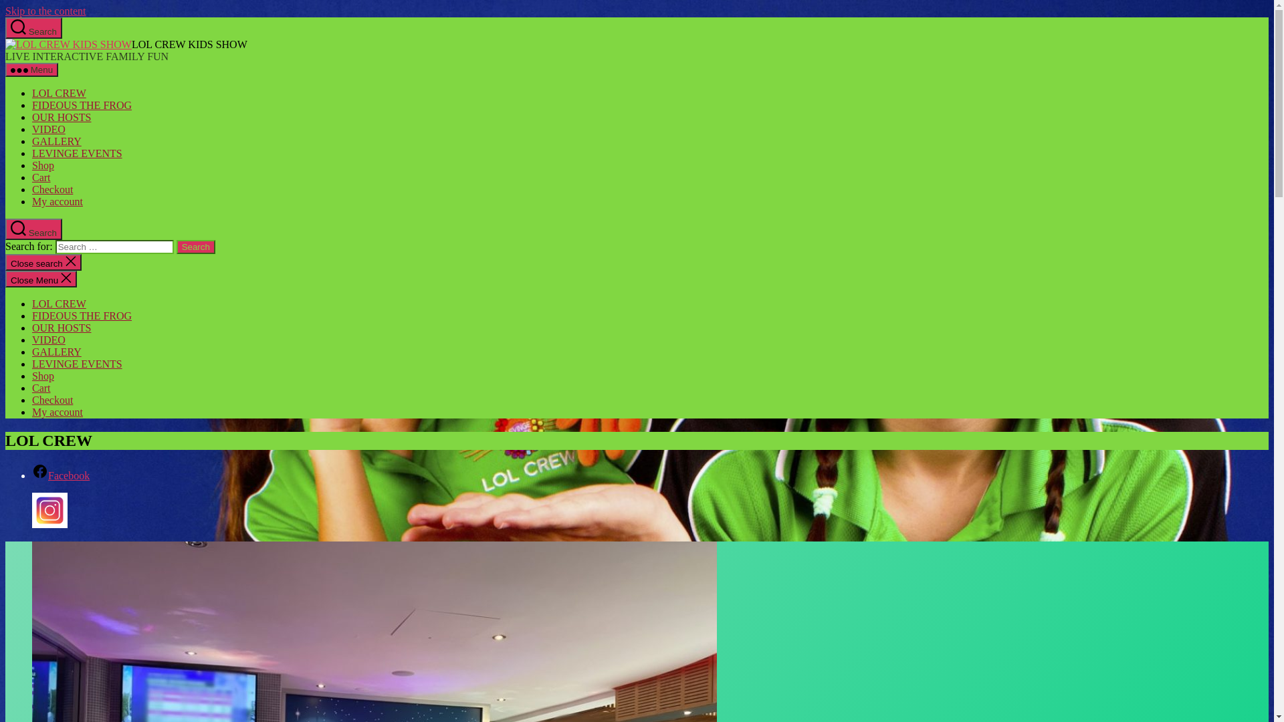 This screenshot has height=722, width=1284. Describe the element at coordinates (58, 412) in the screenshot. I see `My account` at that location.